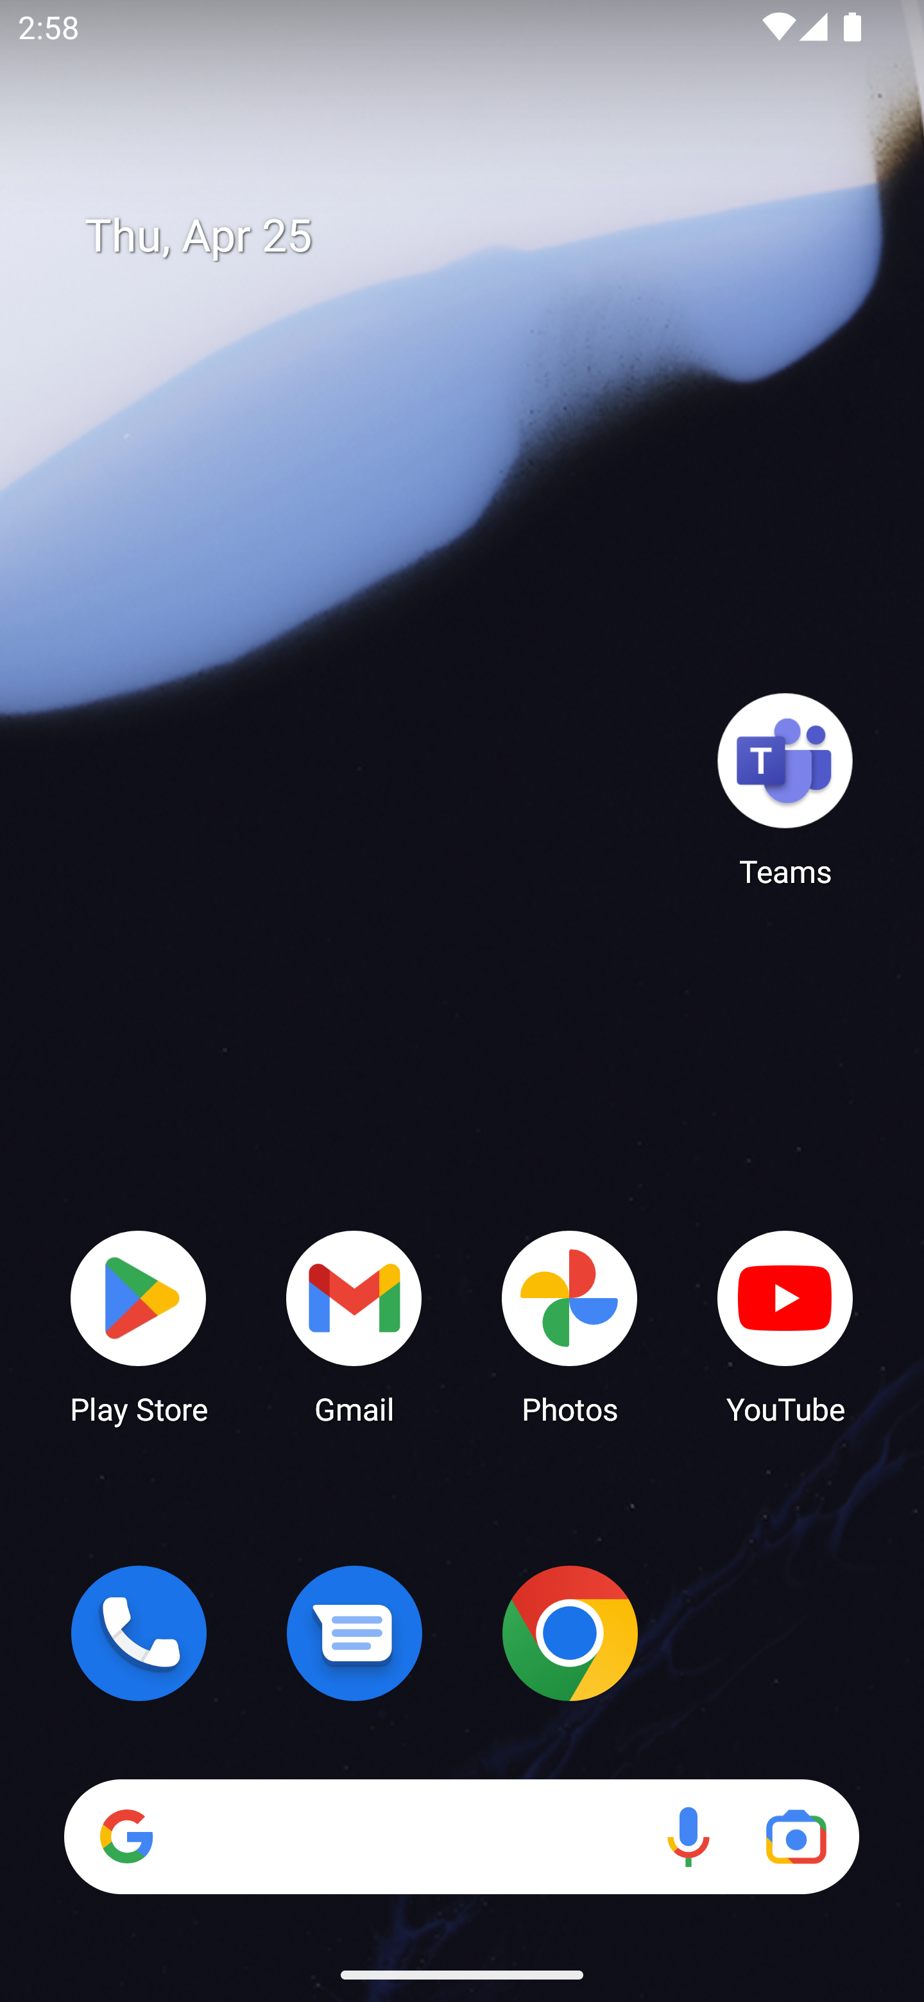 This screenshot has width=924, height=2002. What do you see at coordinates (570, 1326) in the screenshot?
I see `Photos` at bounding box center [570, 1326].